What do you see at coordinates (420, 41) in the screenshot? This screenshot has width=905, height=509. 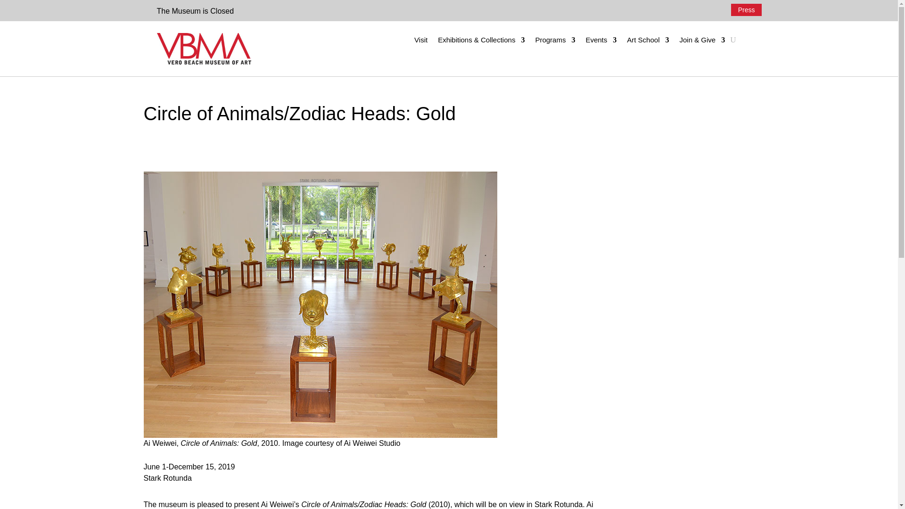 I see `Visit` at bounding box center [420, 41].